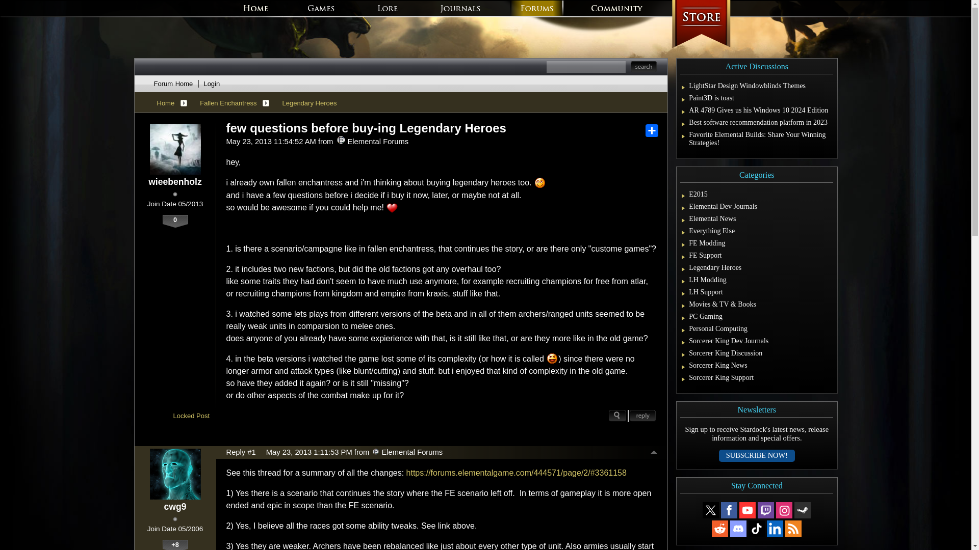  Describe the element at coordinates (642, 416) in the screenshot. I see `Reply to this post` at that location.